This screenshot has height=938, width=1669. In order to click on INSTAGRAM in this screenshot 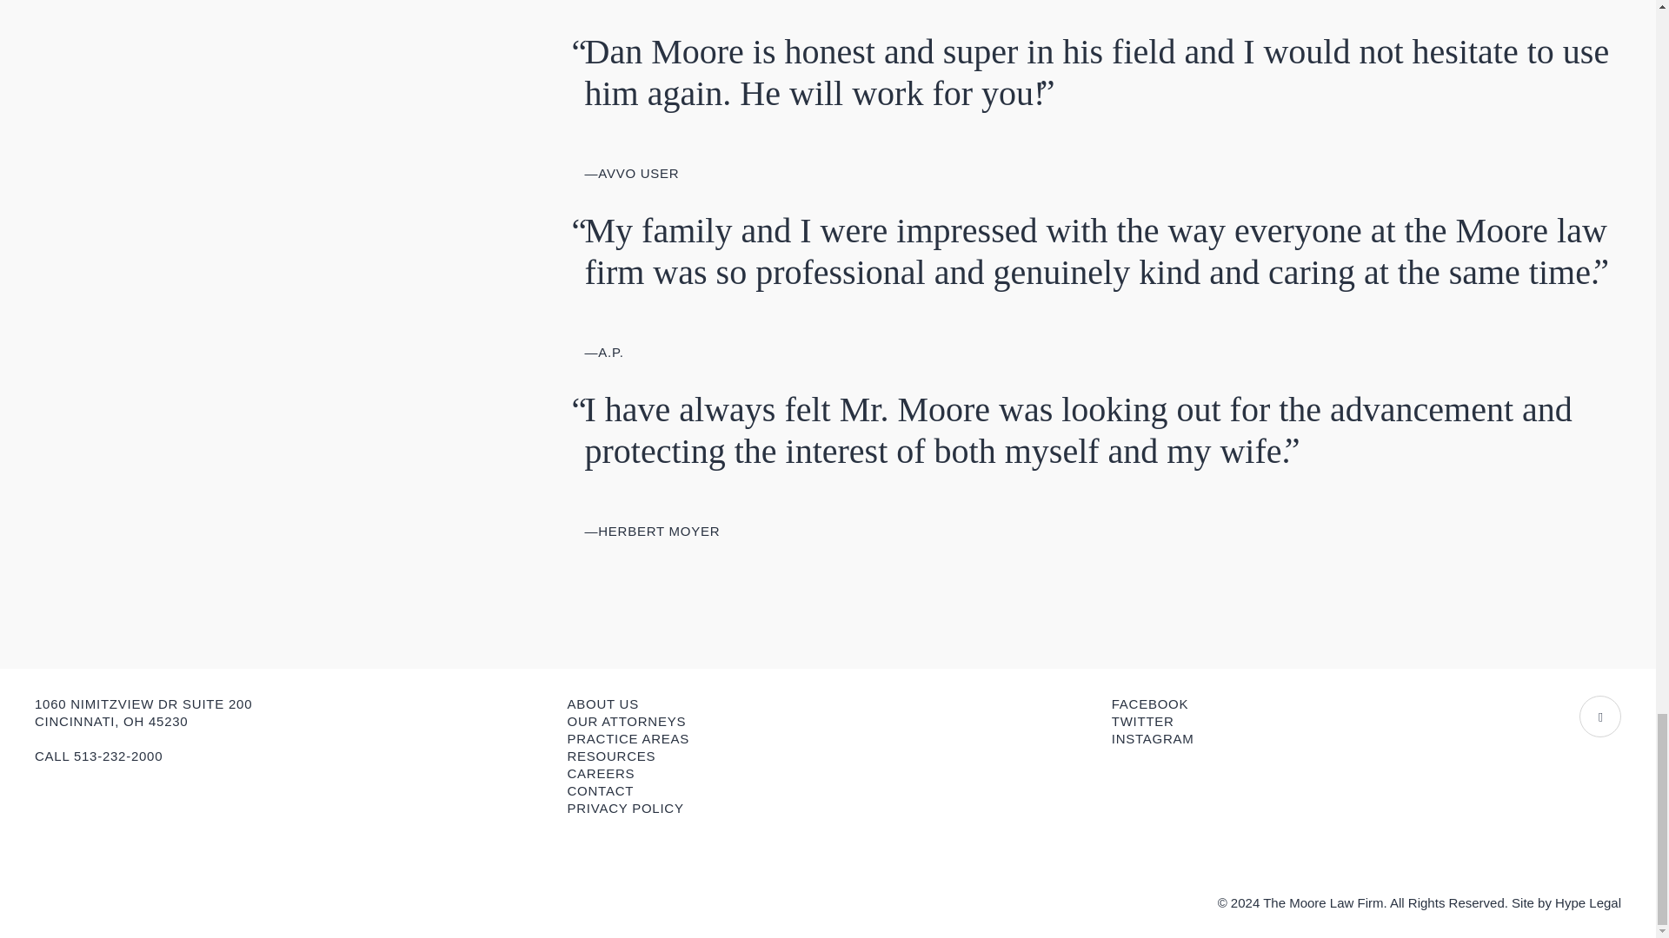, I will do `click(1153, 738)`.